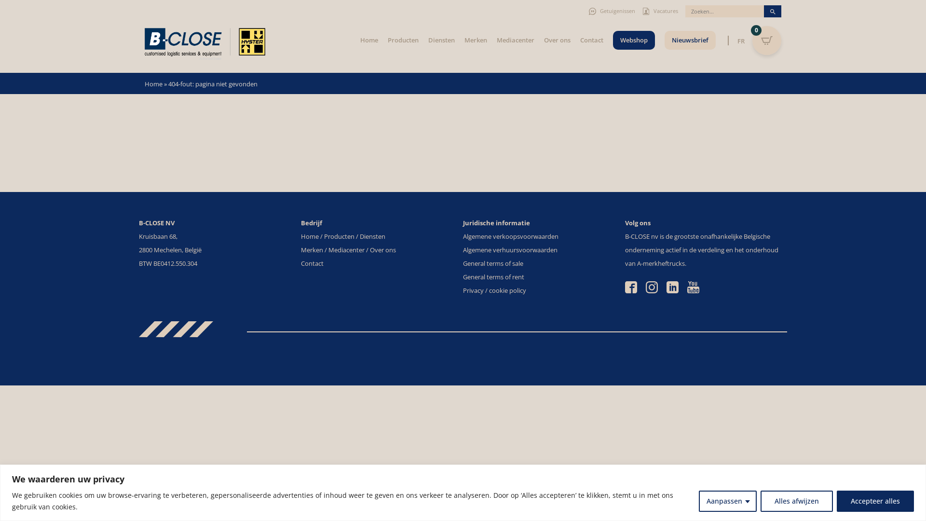 The width and height of the screenshot is (926, 521). What do you see at coordinates (310, 236) in the screenshot?
I see `Home` at bounding box center [310, 236].